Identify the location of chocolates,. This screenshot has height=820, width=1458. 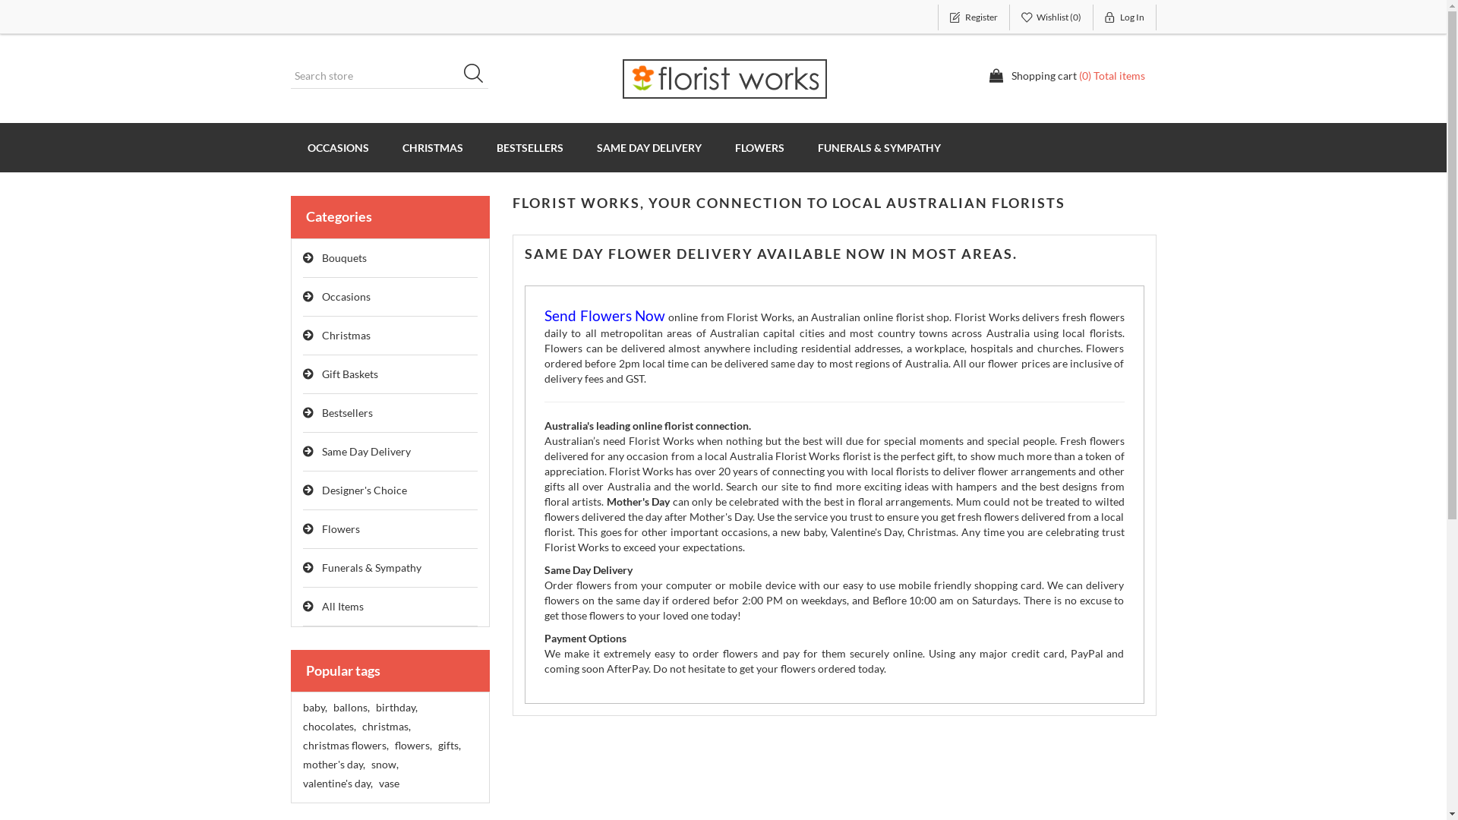
(329, 727).